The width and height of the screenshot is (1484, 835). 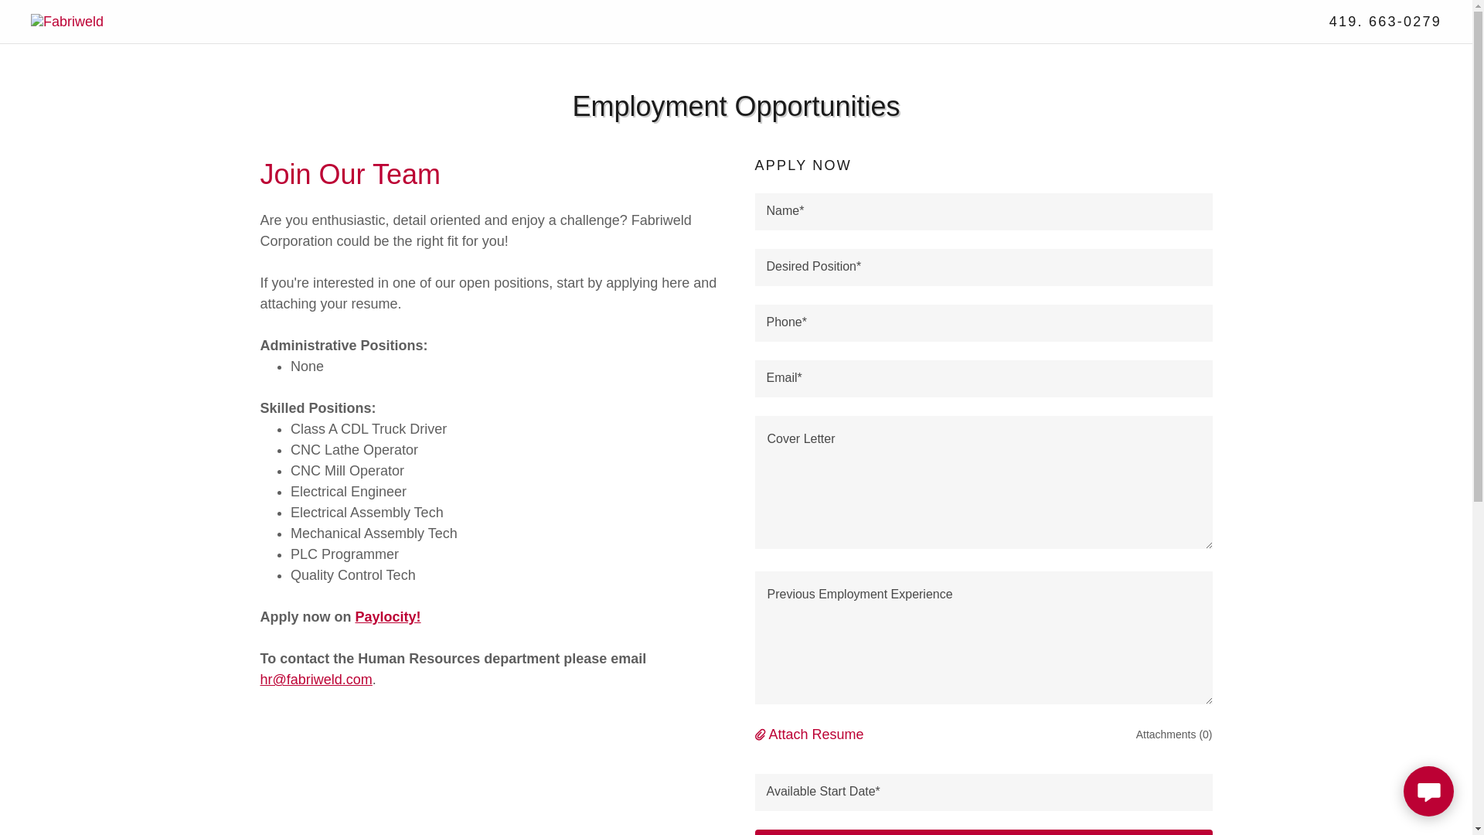 What do you see at coordinates (1385, 22) in the screenshot?
I see `419. 663-0279` at bounding box center [1385, 22].